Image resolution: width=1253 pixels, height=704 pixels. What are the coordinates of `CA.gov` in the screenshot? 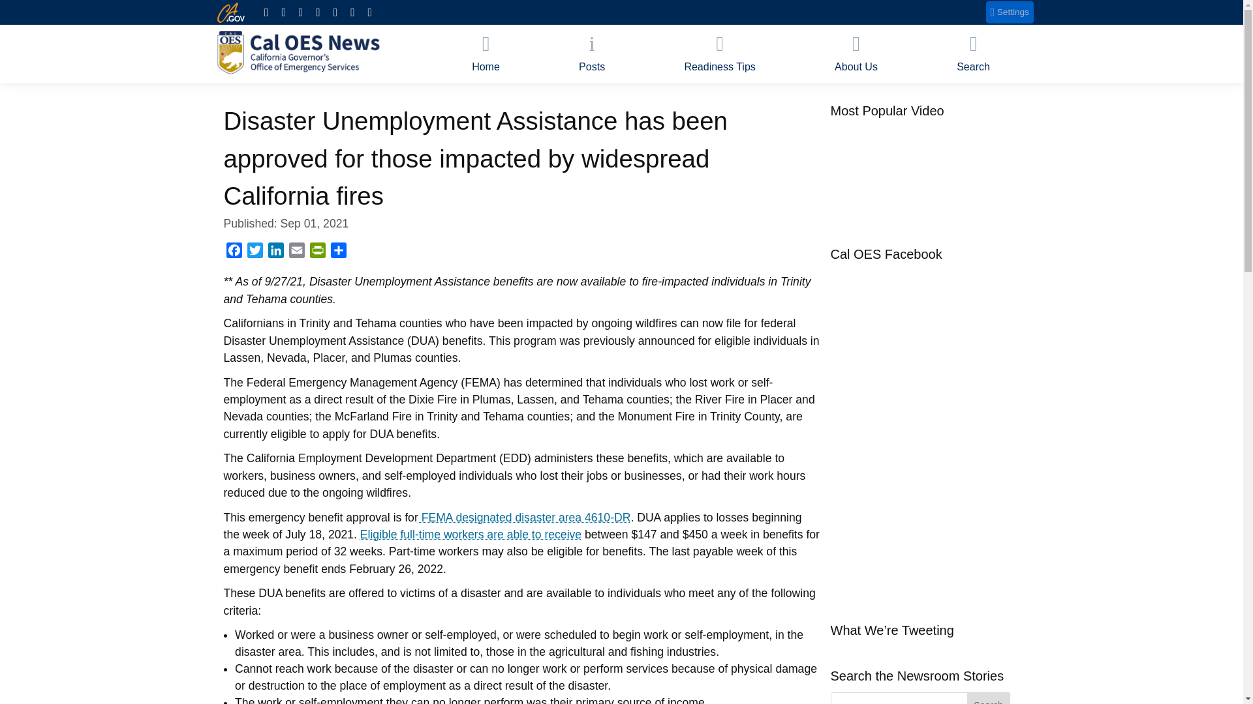 It's located at (230, 12).